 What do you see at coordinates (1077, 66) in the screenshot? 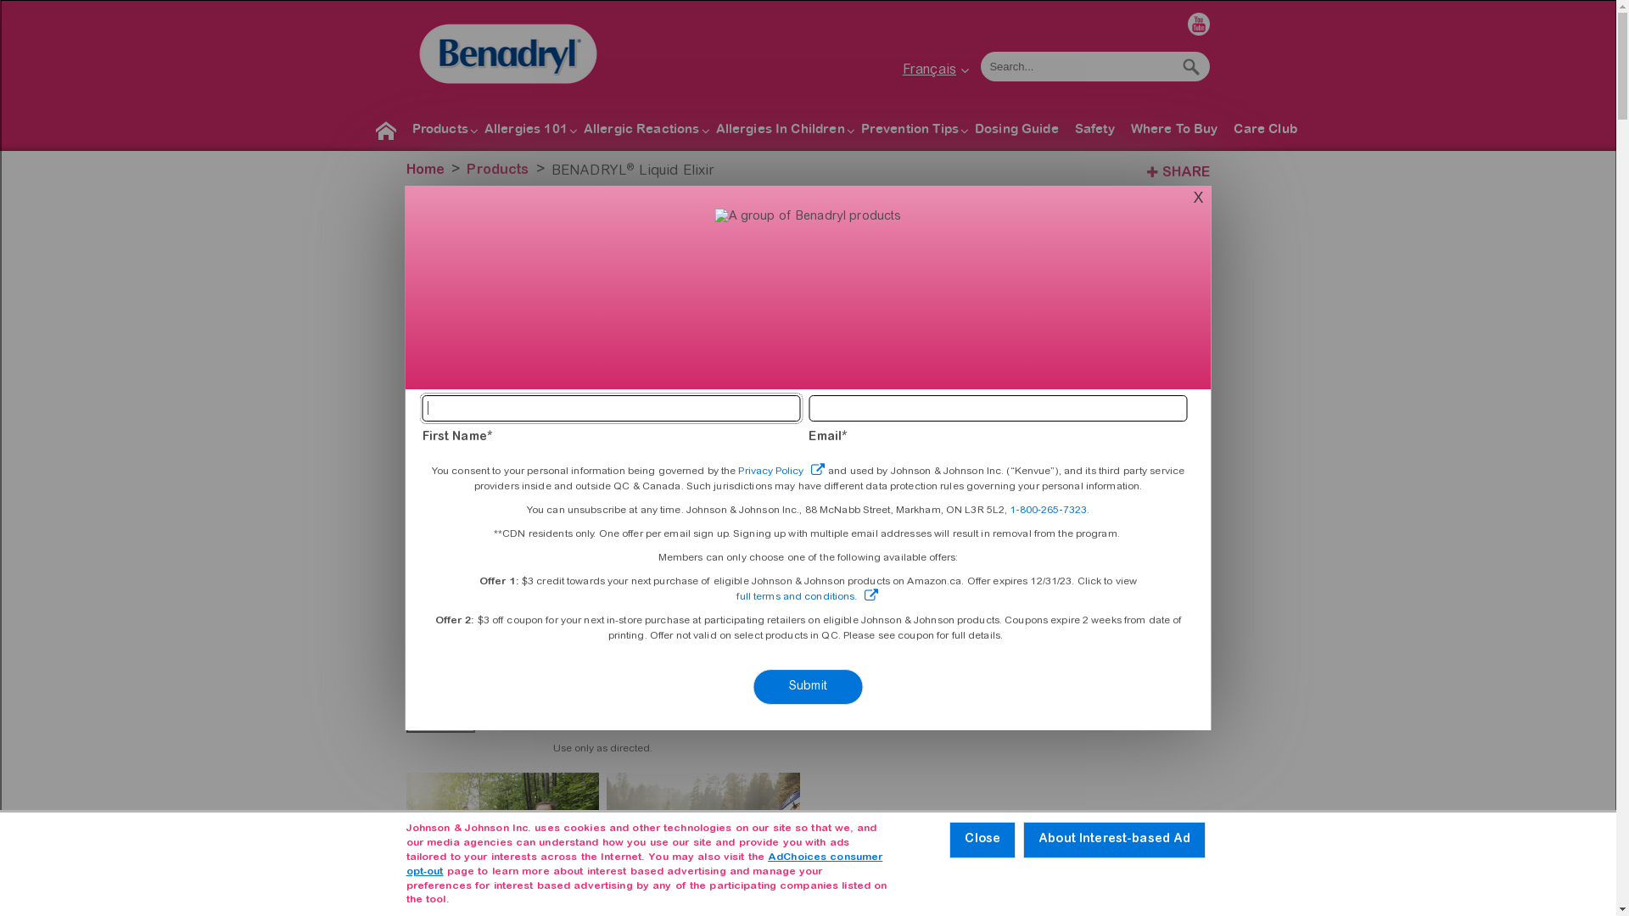
I see `Enter the terms you wish to search for.` at bounding box center [1077, 66].